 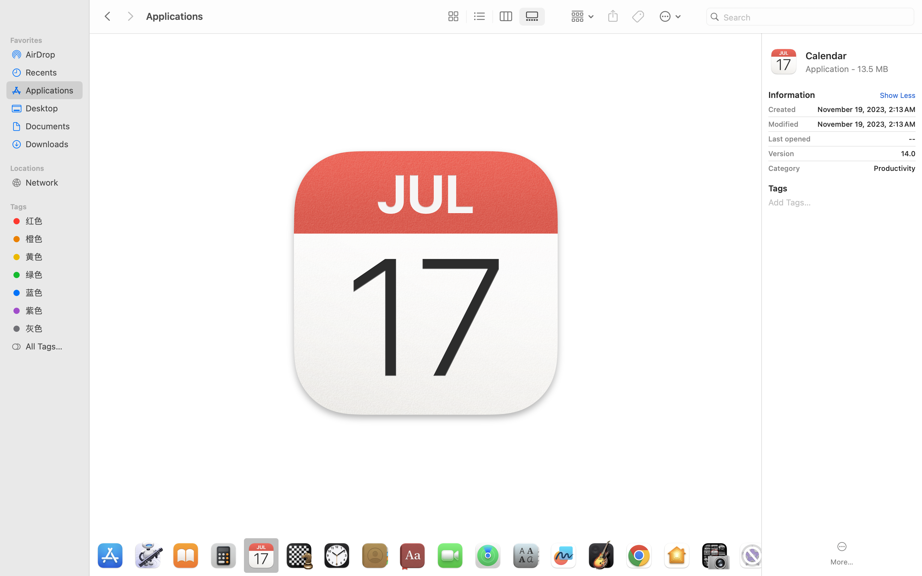 What do you see at coordinates (52, 126) in the screenshot?
I see `Documents` at bounding box center [52, 126].